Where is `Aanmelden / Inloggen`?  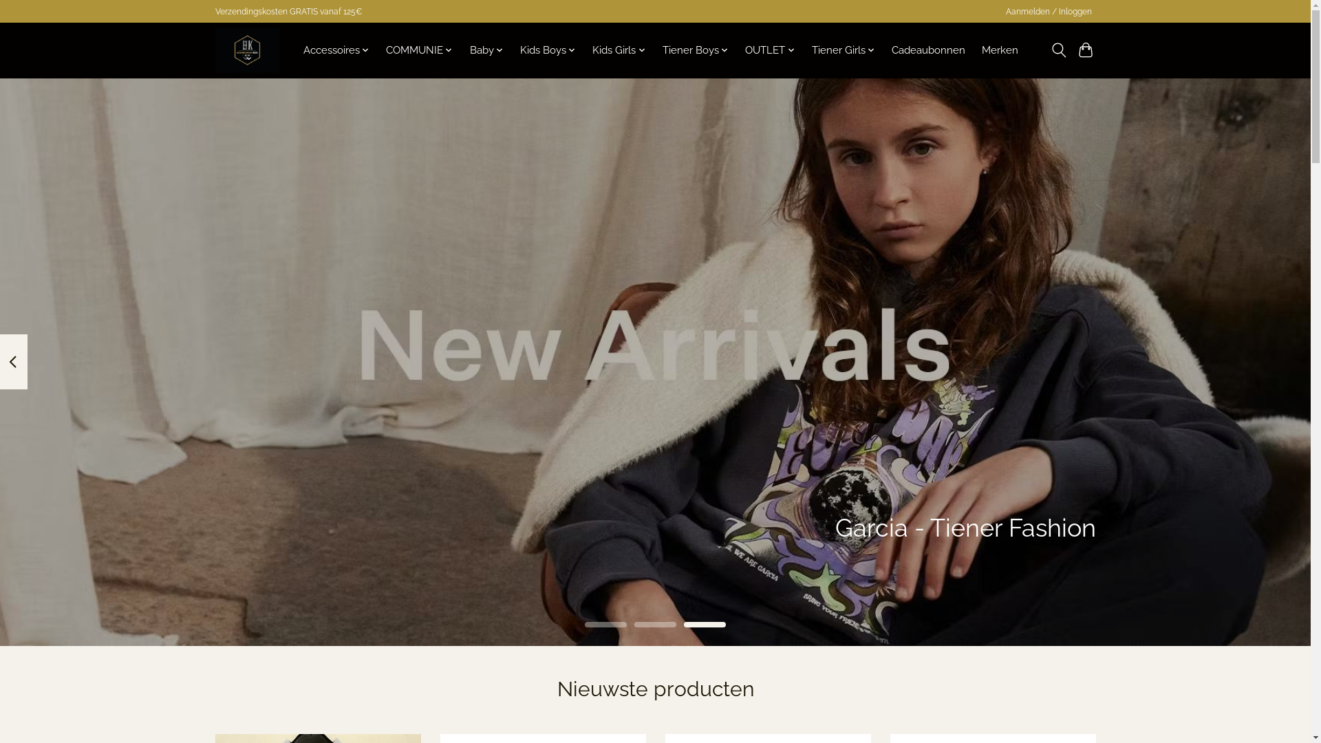 Aanmelden / Inloggen is located at coordinates (1049, 12).